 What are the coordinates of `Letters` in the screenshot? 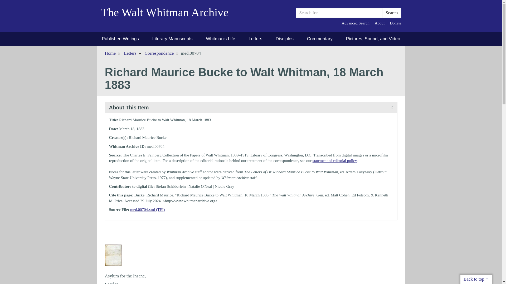 It's located at (130, 53).